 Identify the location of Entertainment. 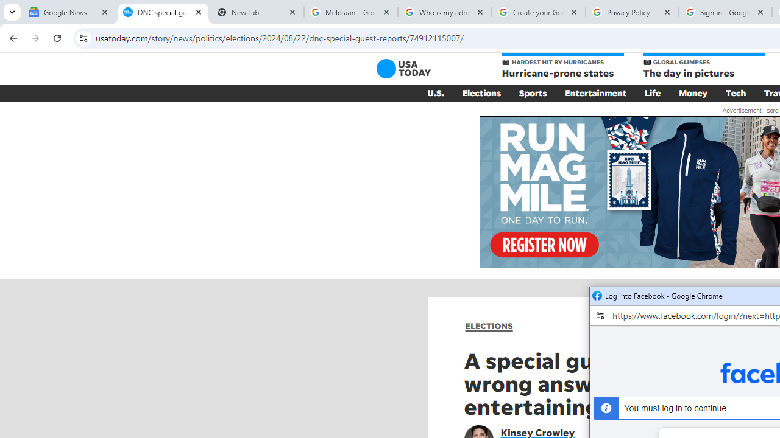
(596, 92).